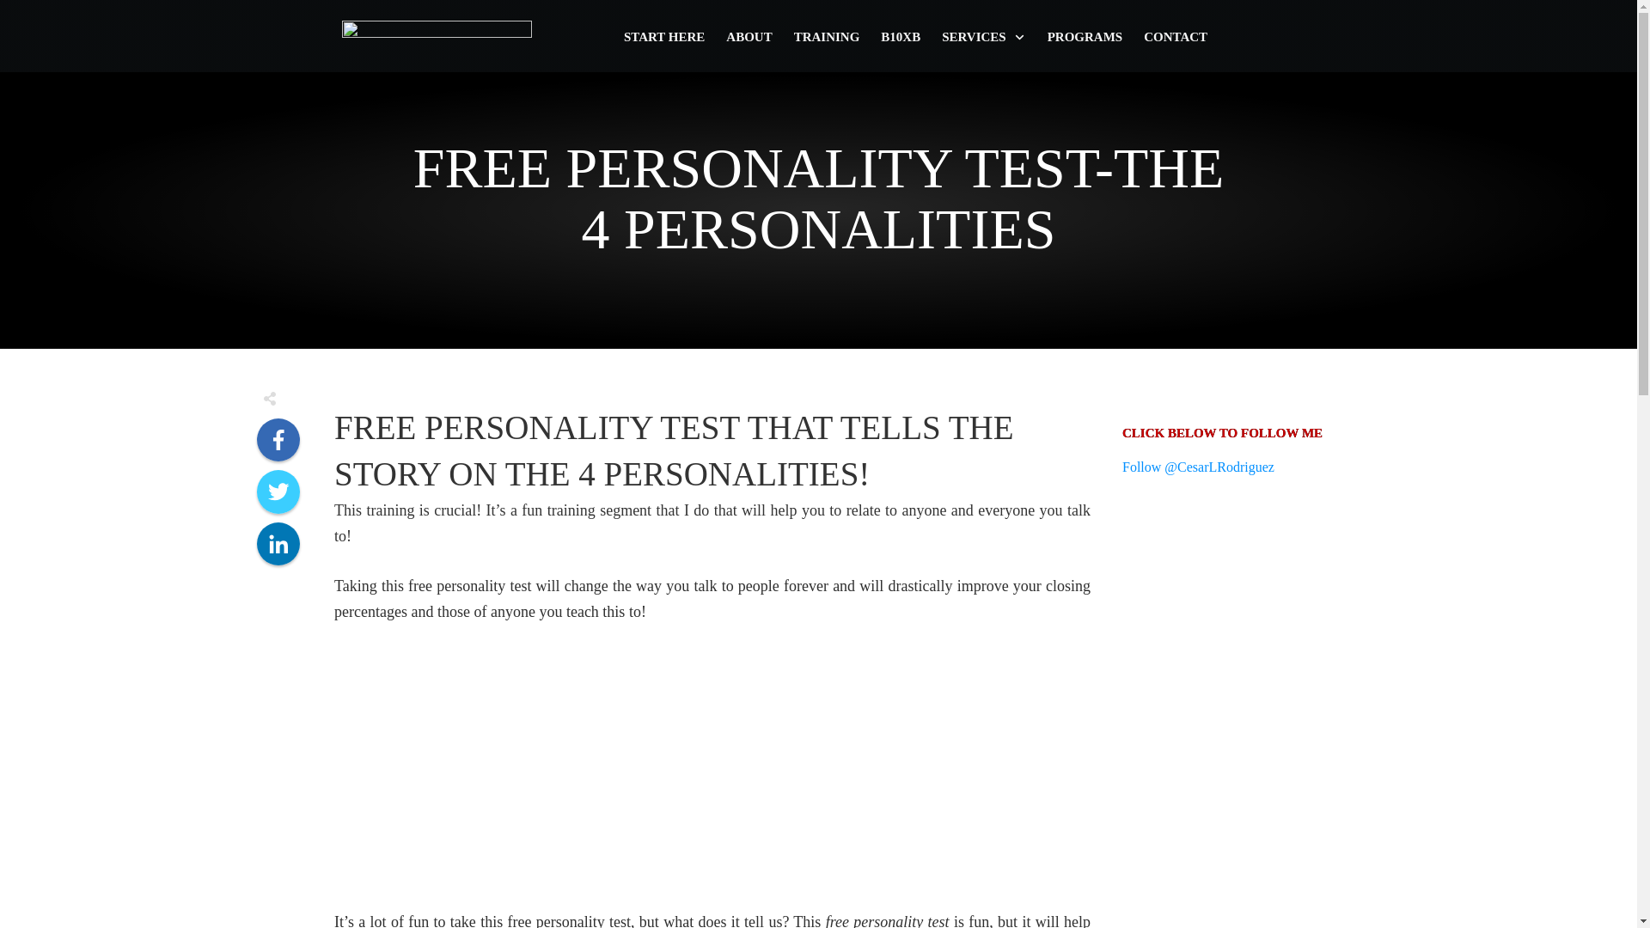 The height and width of the screenshot is (928, 1650). Describe the element at coordinates (548, 763) in the screenshot. I see `Free personality test! The 4 personalities in business!` at that location.